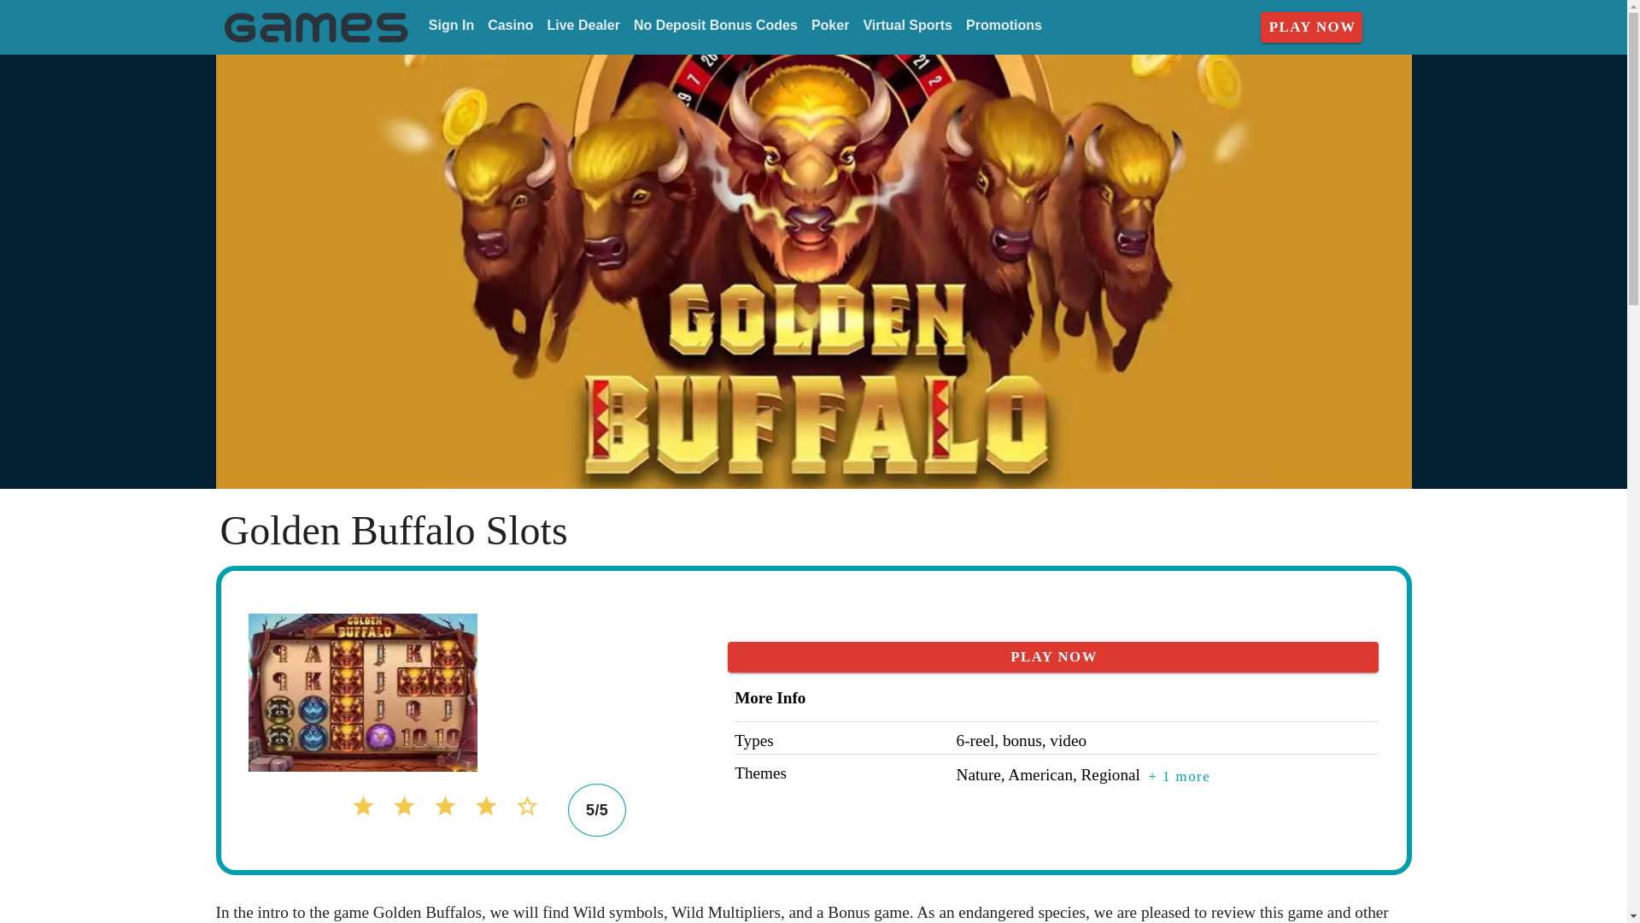  What do you see at coordinates (509, 26) in the screenshot?
I see `Casino` at bounding box center [509, 26].